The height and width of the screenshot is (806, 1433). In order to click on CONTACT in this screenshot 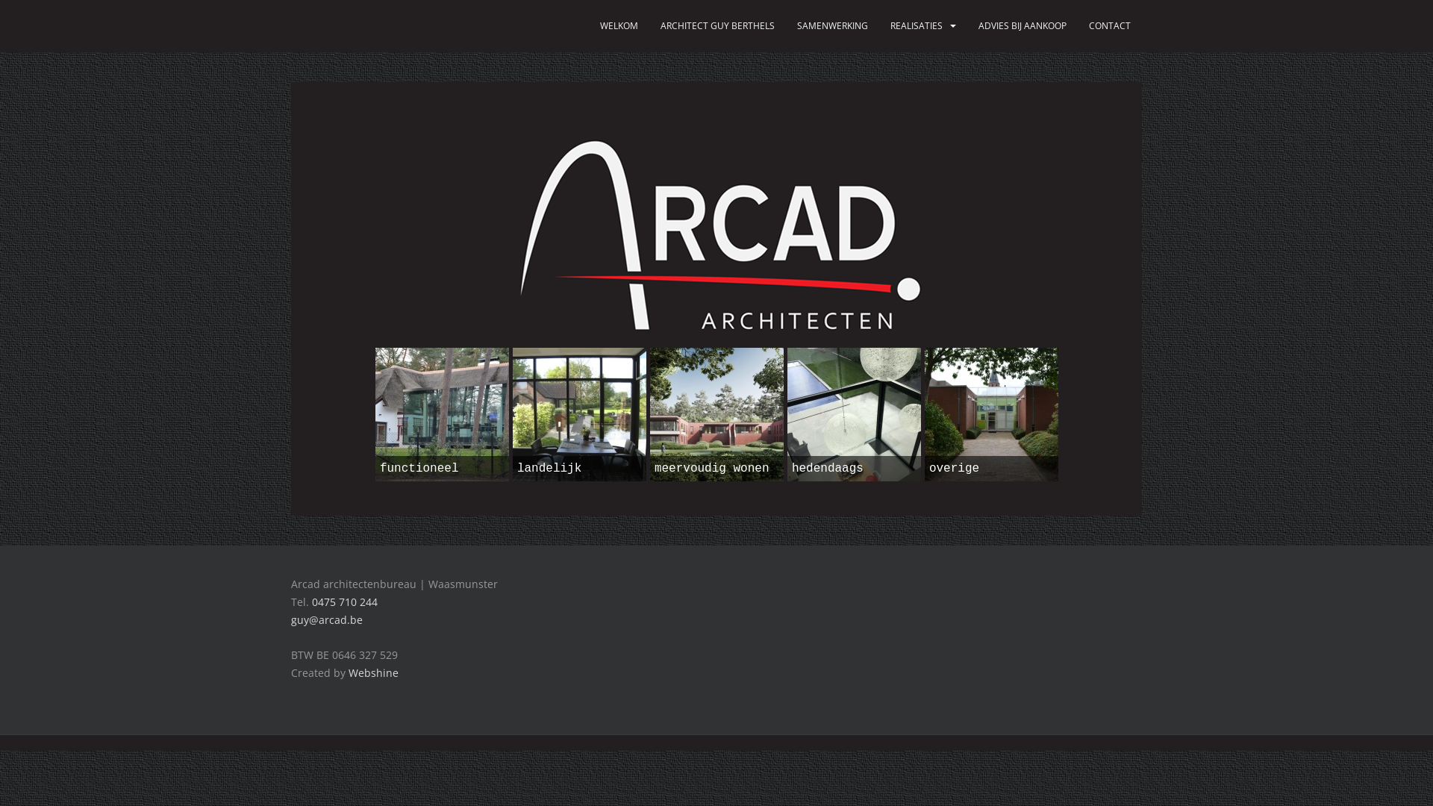, I will do `click(1110, 26)`.